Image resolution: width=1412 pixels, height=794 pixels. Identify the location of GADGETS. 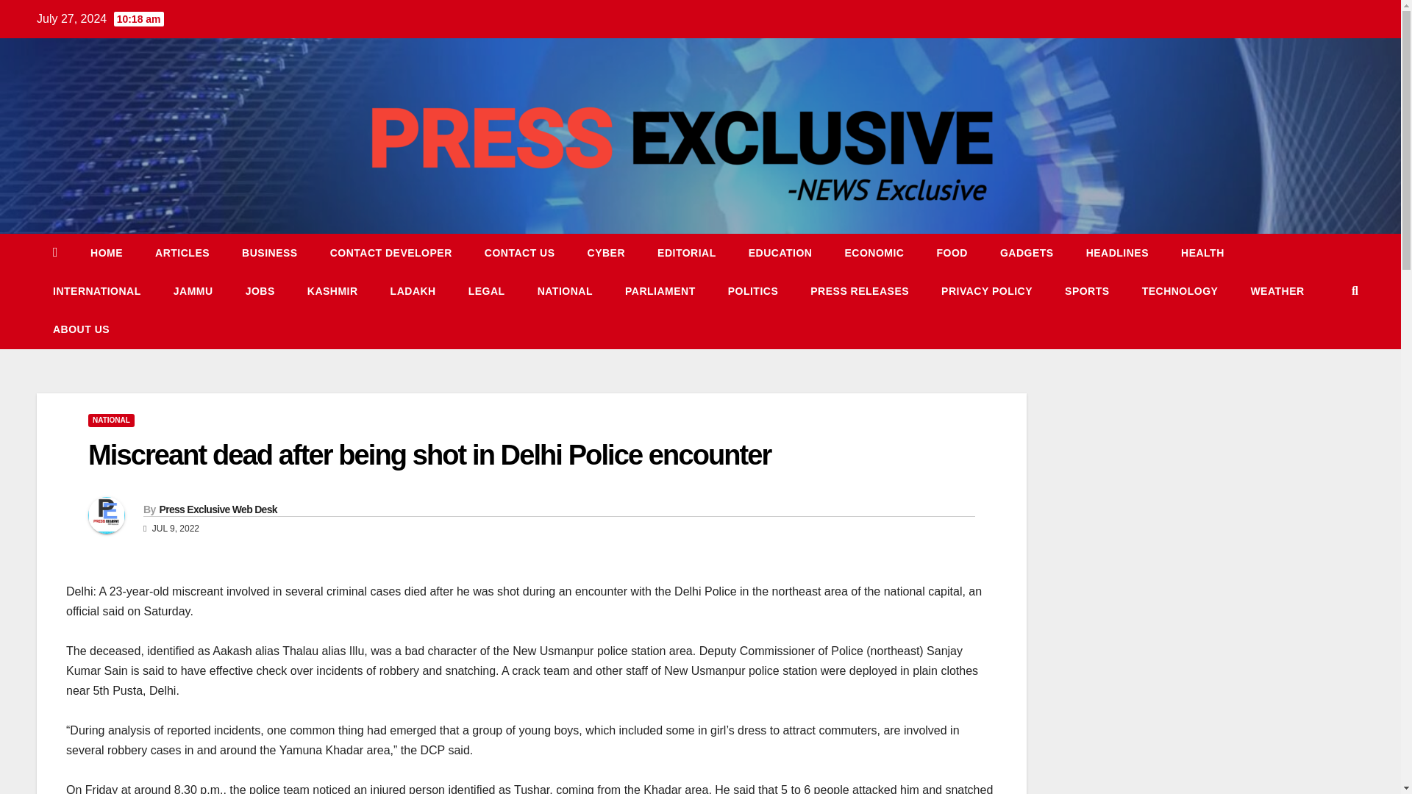
(1027, 253).